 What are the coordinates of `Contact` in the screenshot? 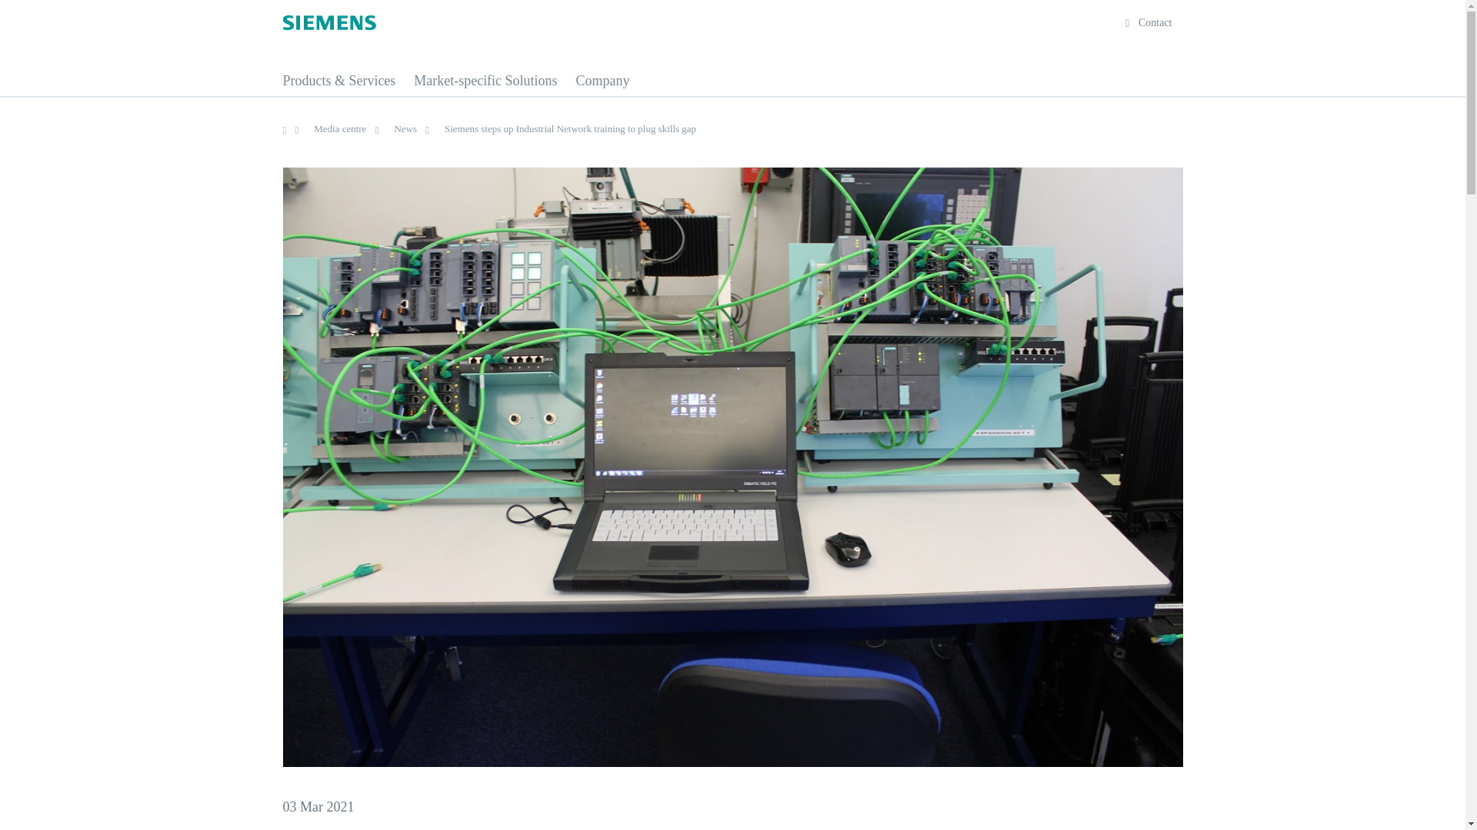 It's located at (1148, 22).